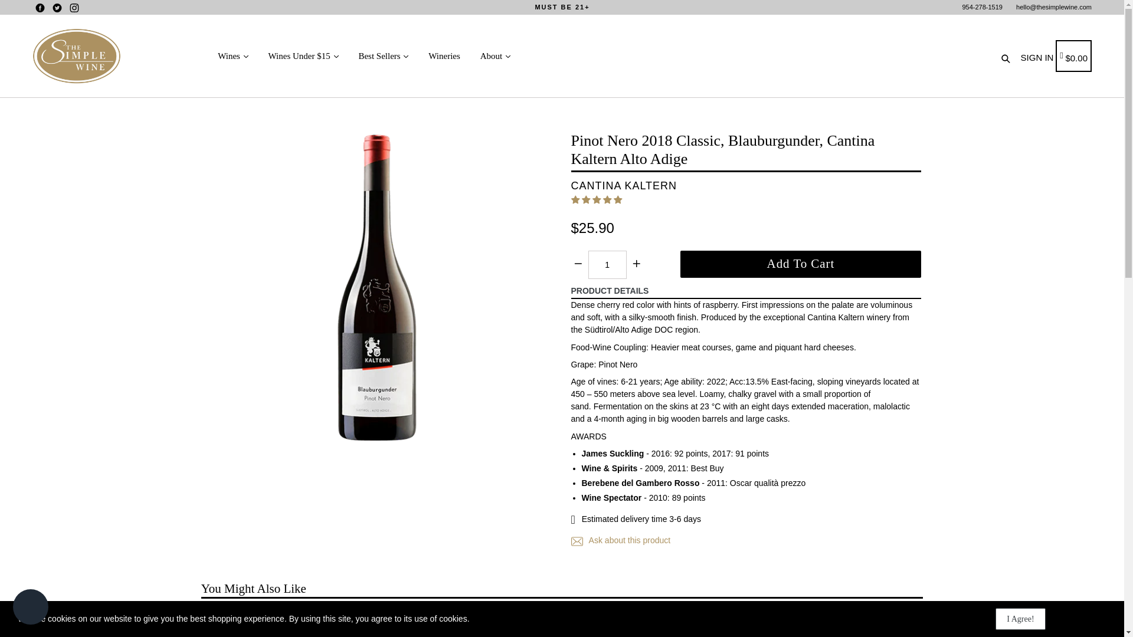 The height and width of the screenshot is (637, 1133). I want to click on Shopify online store chat, so click(31, 608).